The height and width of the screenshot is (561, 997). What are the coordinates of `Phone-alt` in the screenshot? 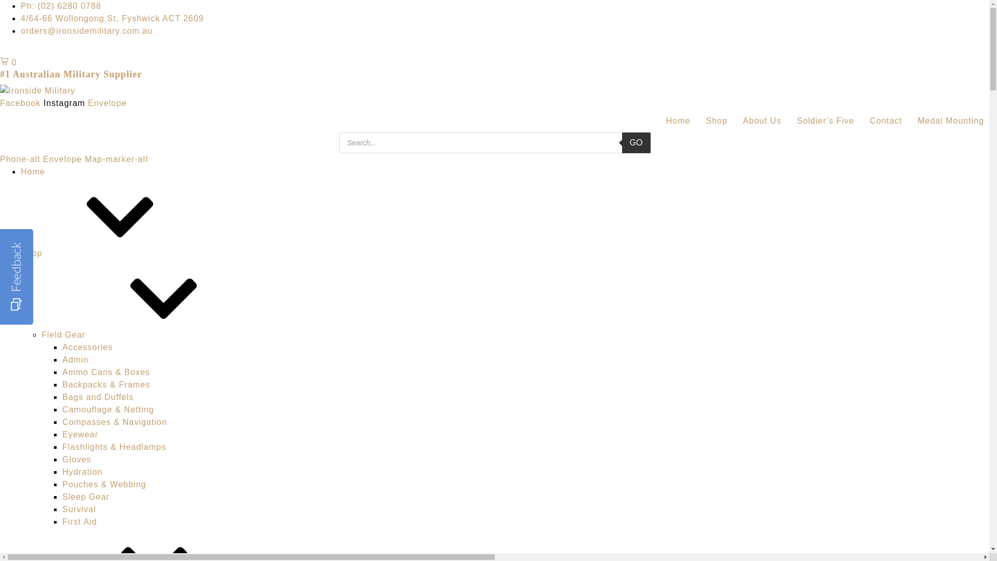 It's located at (22, 159).